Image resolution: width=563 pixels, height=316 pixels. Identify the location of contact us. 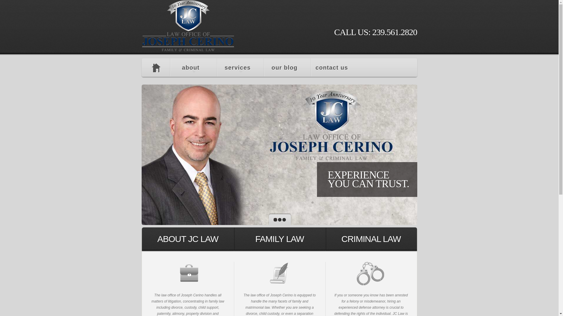
(335, 67).